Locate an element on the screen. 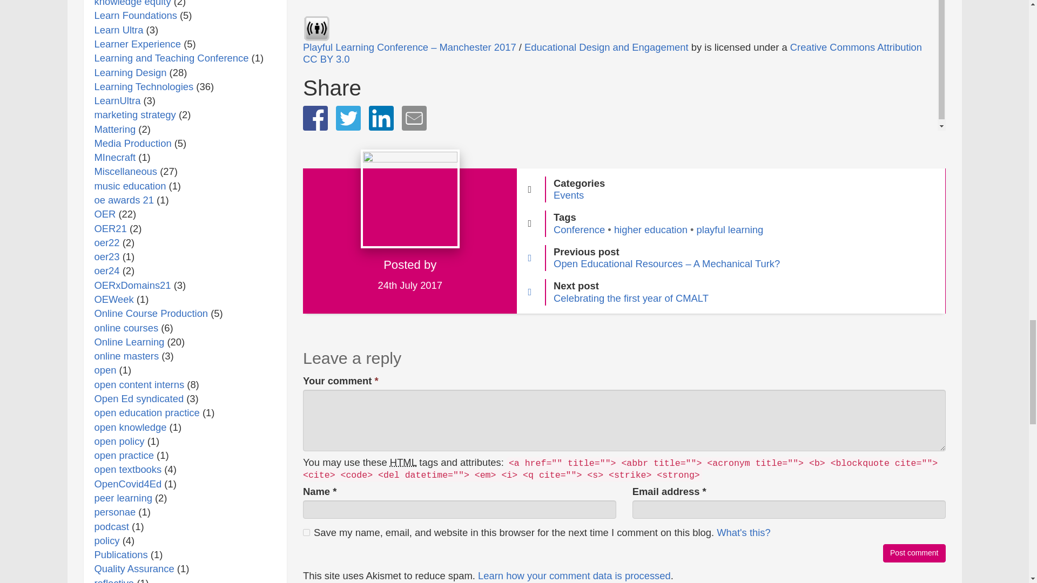 The image size is (1037, 583). HyperText Markup Language is located at coordinates (403, 462).